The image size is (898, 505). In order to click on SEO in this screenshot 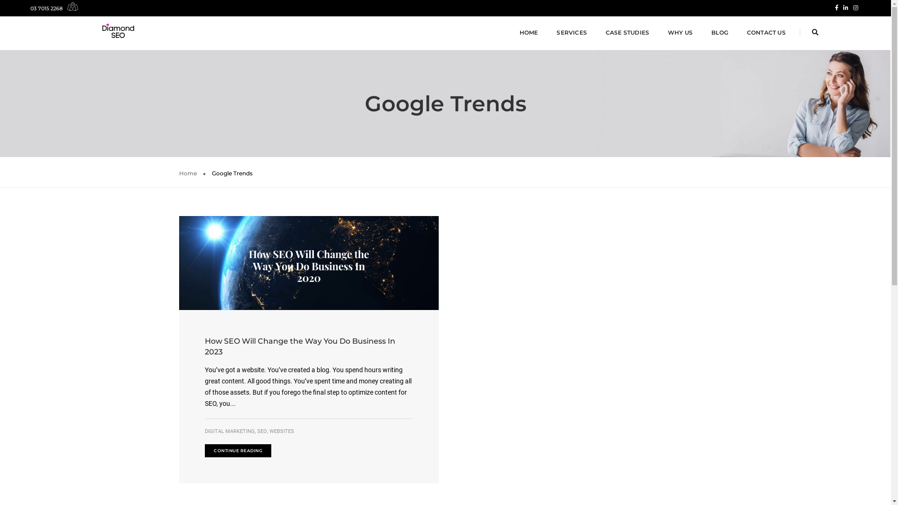, I will do `click(262, 432)`.